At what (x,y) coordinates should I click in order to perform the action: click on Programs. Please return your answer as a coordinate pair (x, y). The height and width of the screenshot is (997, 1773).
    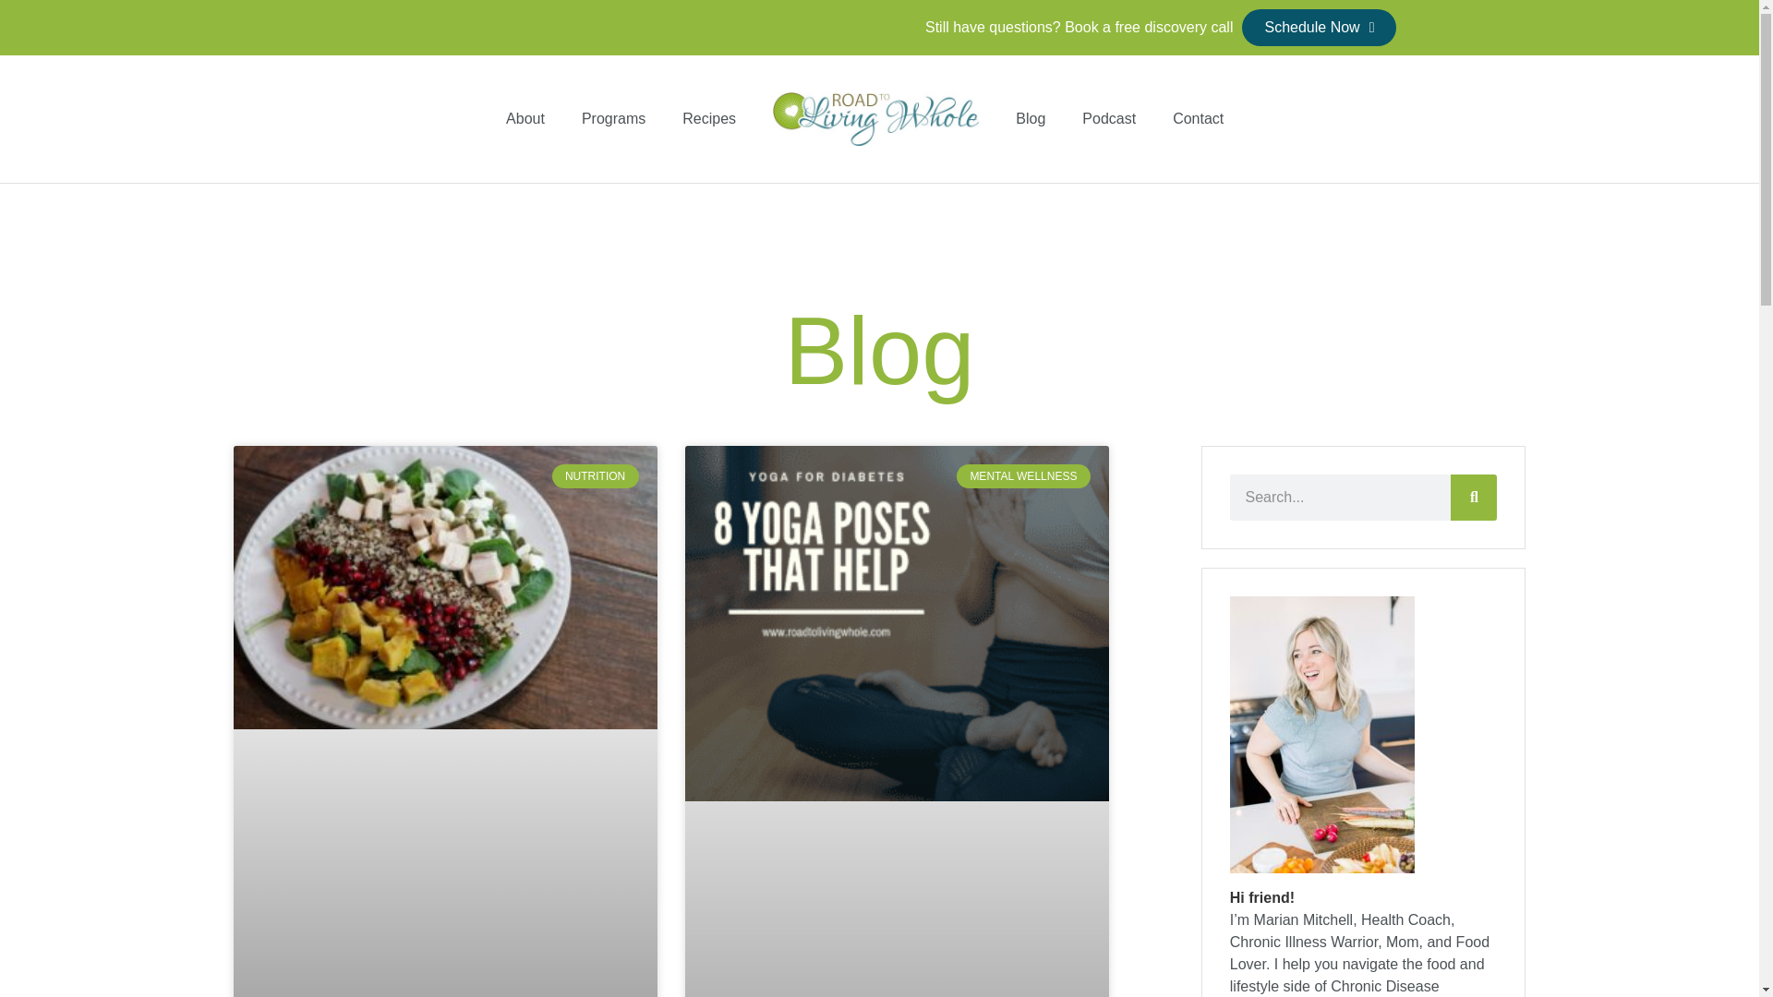
    Looking at the image, I should click on (613, 118).